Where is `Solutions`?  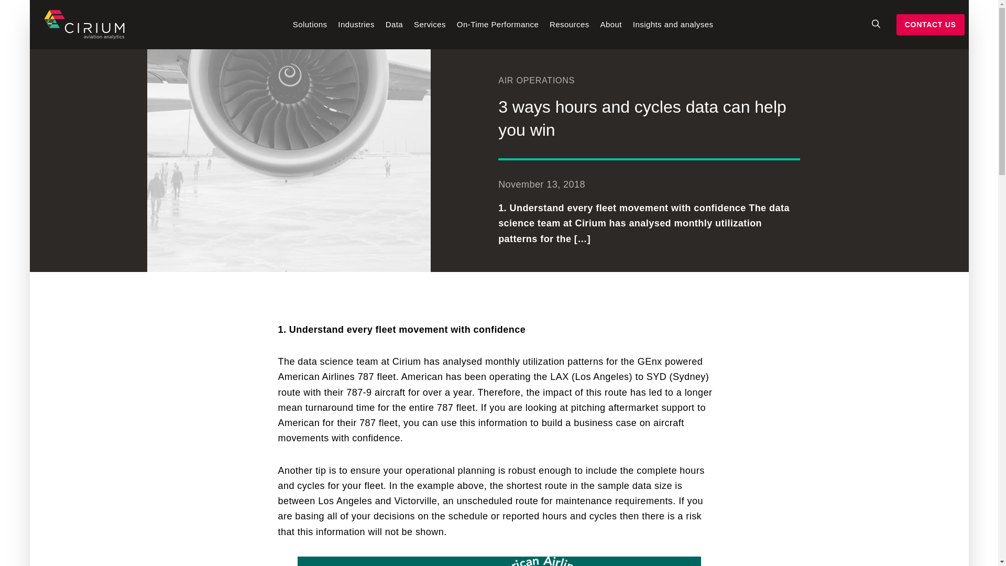
Solutions is located at coordinates (310, 35).